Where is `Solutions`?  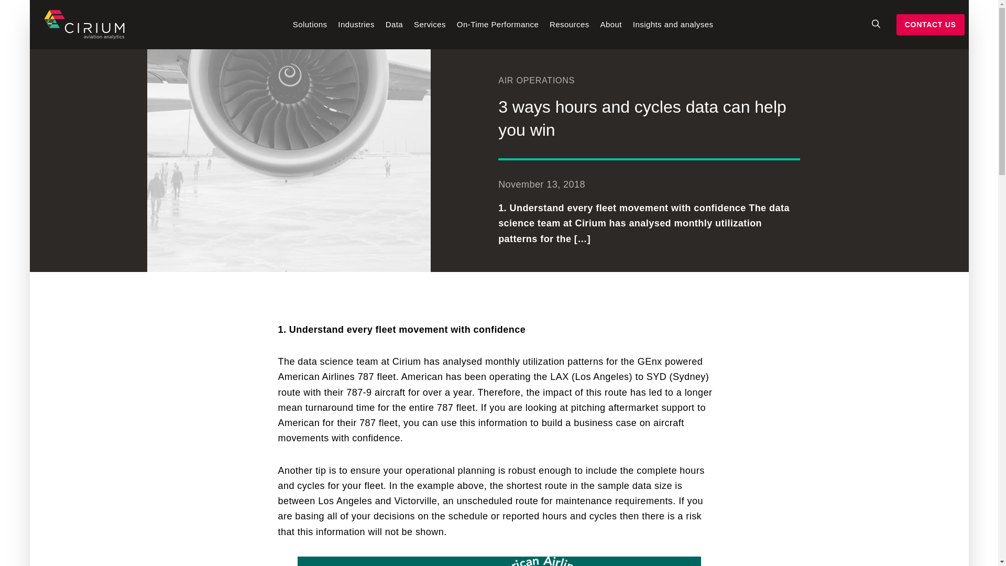
Solutions is located at coordinates (310, 35).